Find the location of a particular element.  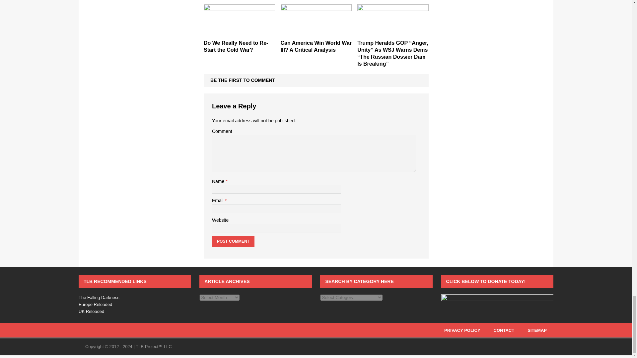

Can America Win World War III? A Critical Analysis is located at coordinates (316, 46).